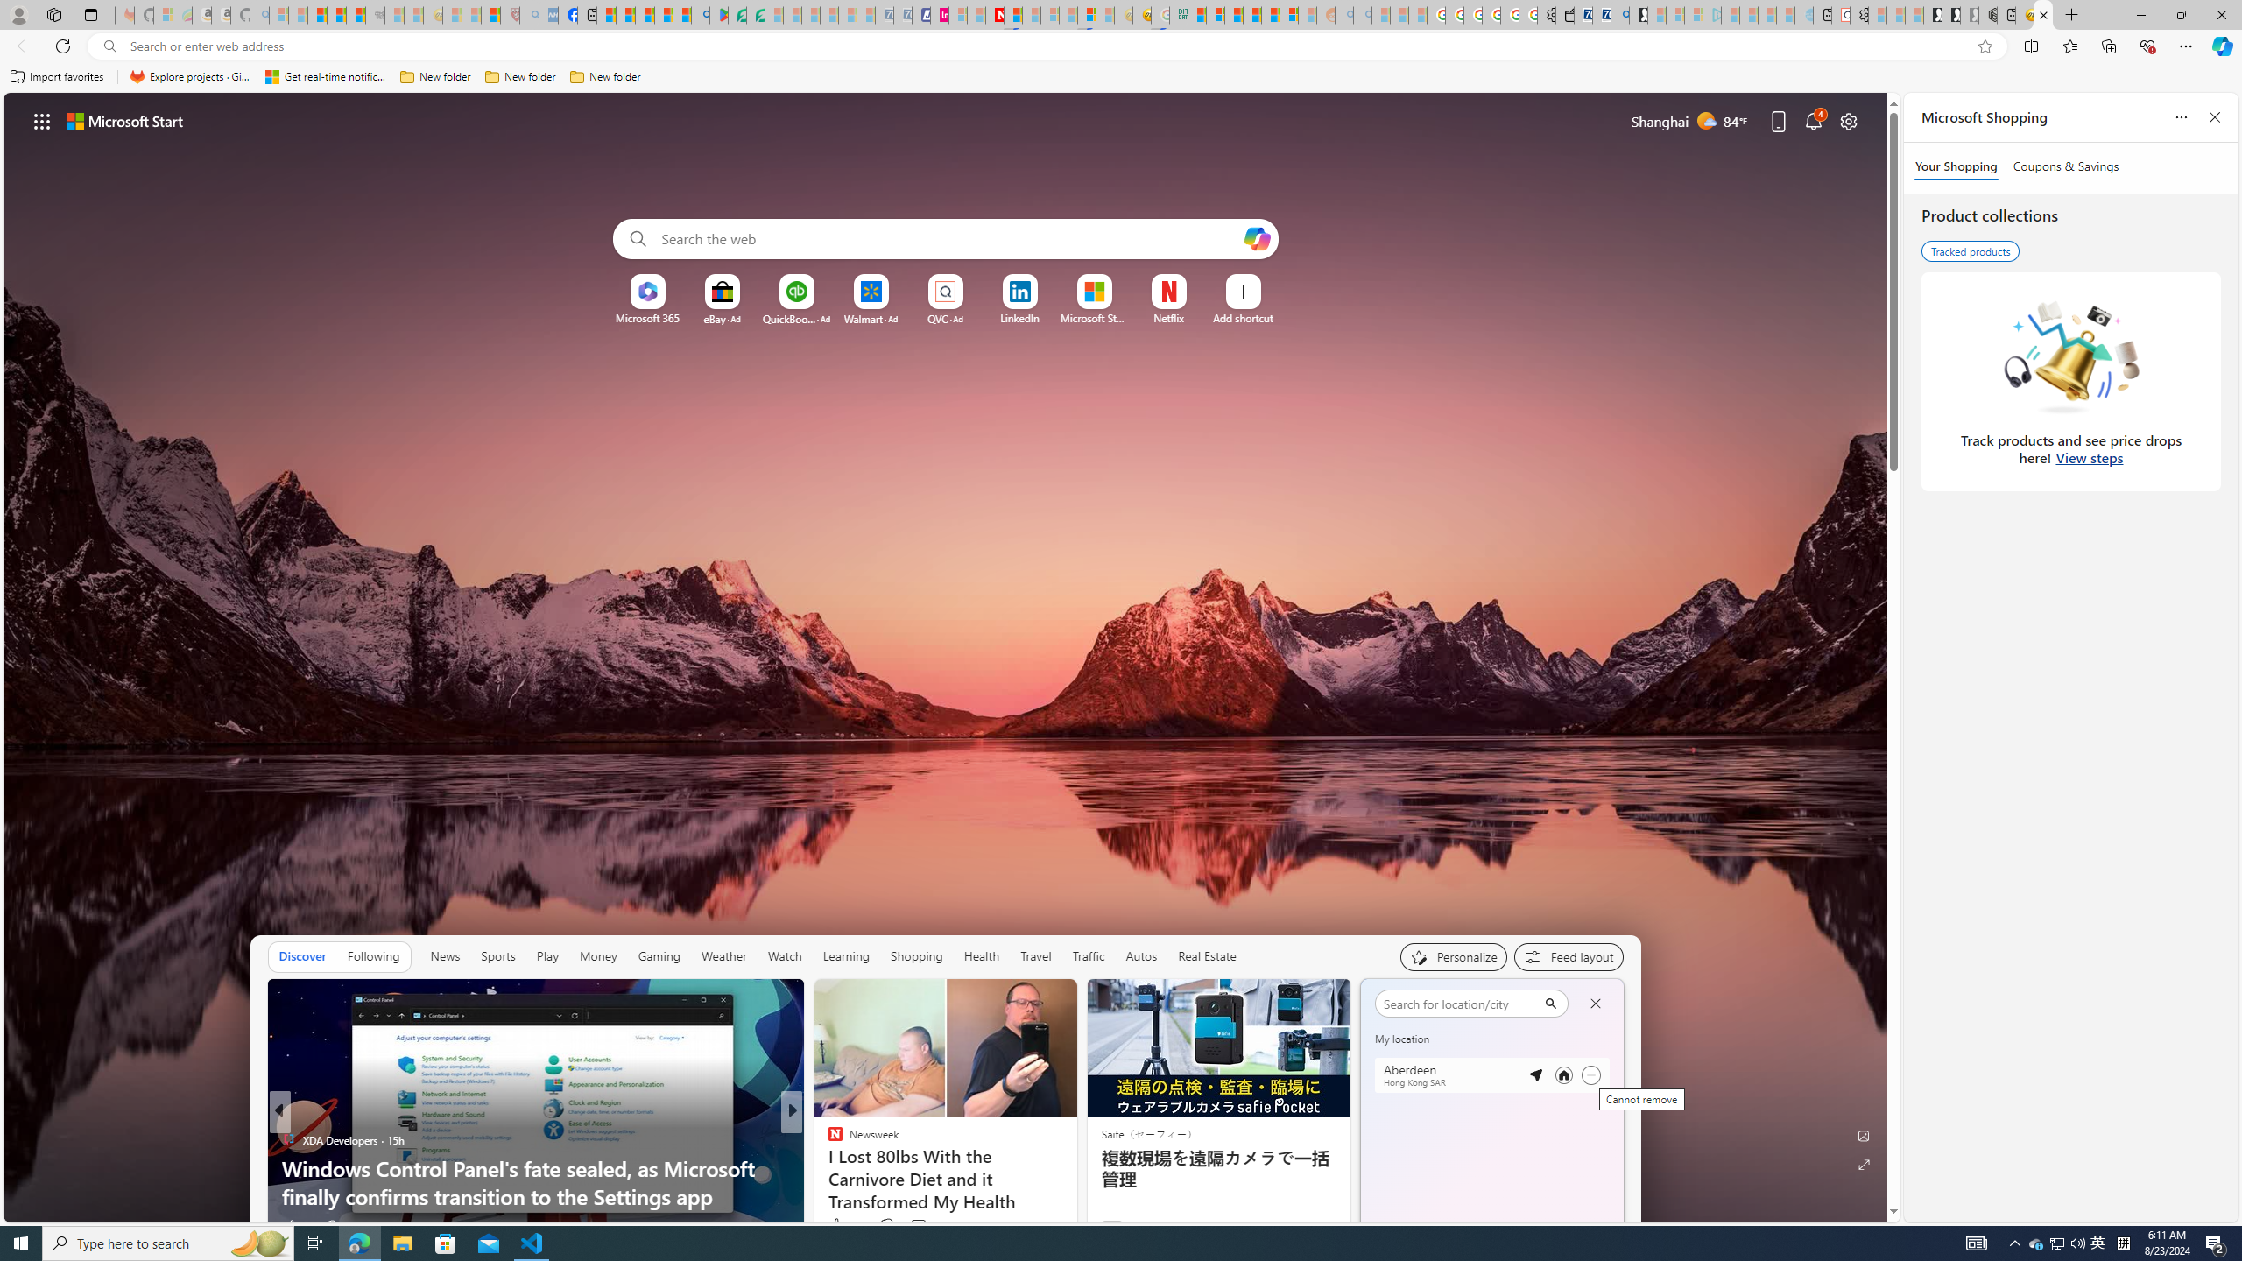 The width and height of the screenshot is (2242, 1261). Describe the element at coordinates (828, 1140) in the screenshot. I see `Tastes Delicious` at that location.